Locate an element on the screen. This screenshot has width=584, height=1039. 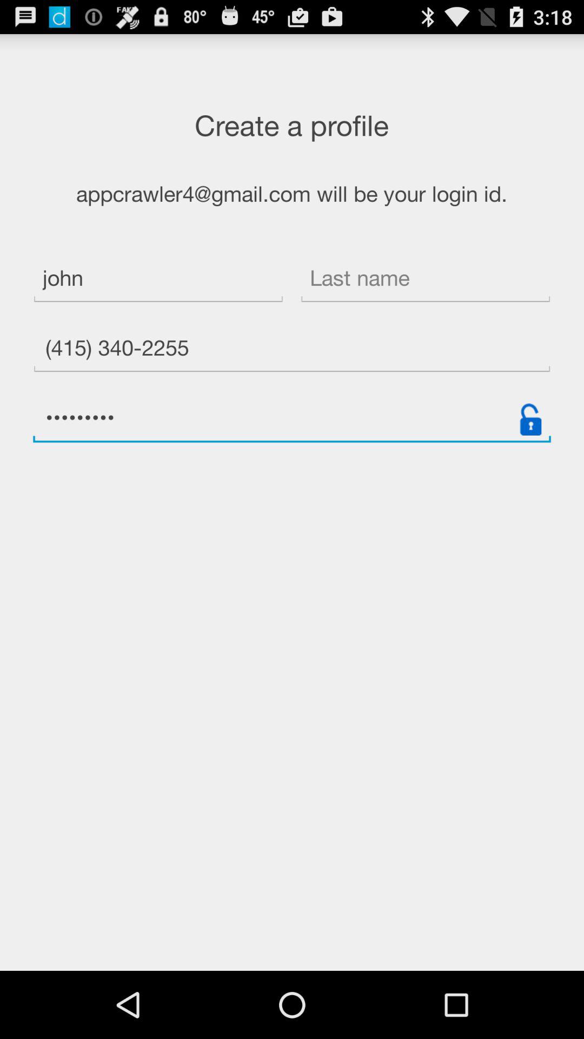
tap icon next to the john item is located at coordinates (425, 279).